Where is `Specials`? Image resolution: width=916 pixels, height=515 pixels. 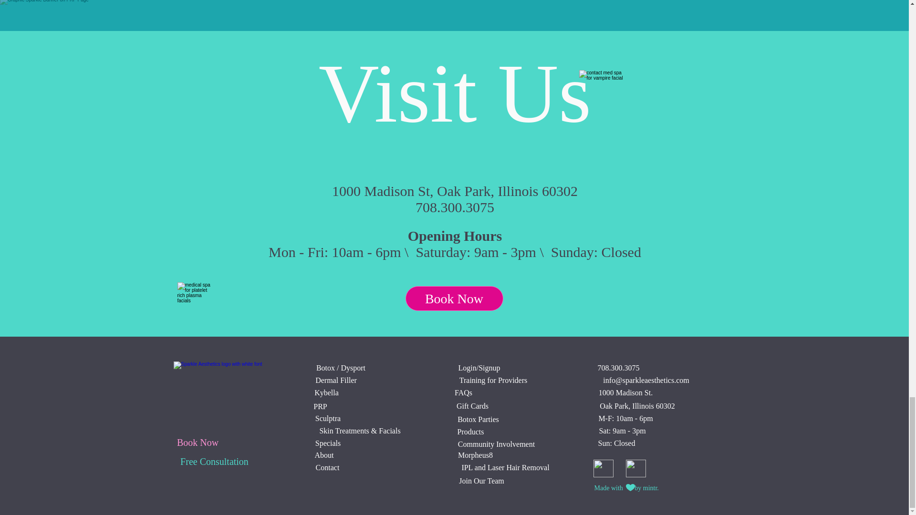 Specials is located at coordinates (328, 443).